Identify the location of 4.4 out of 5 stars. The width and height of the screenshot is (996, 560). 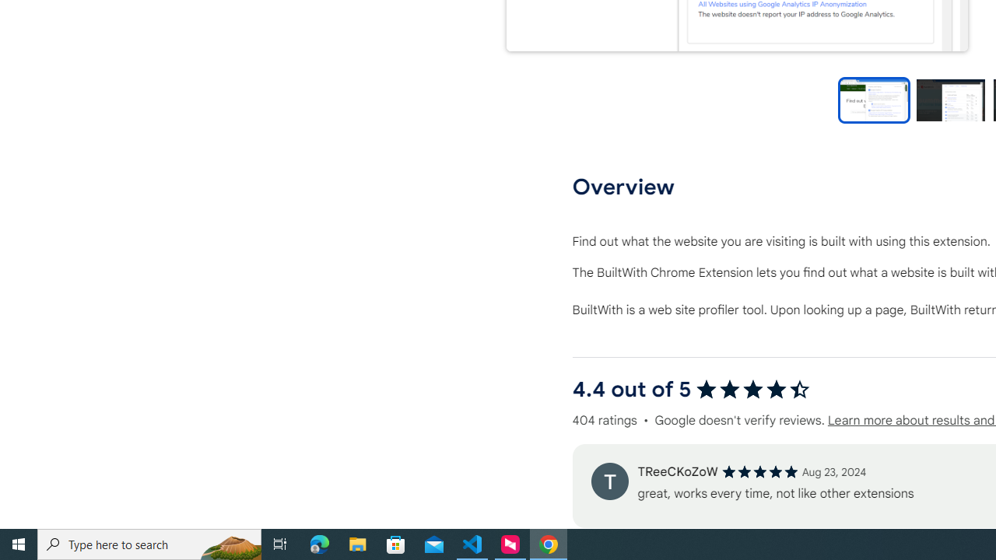
(753, 389).